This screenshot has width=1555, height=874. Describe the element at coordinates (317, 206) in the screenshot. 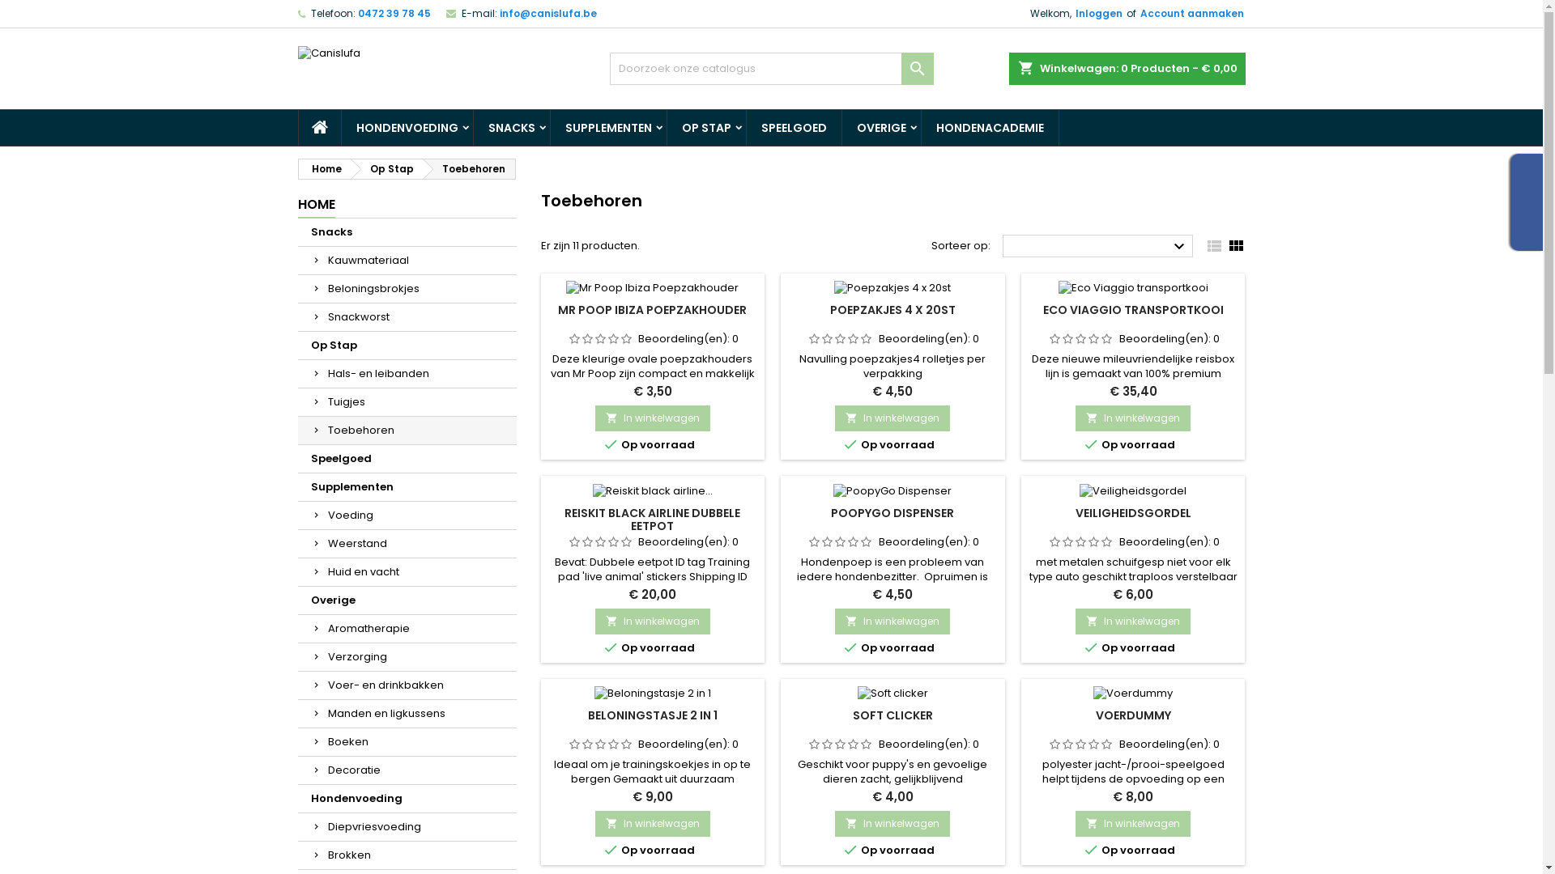

I see `HOME` at that location.